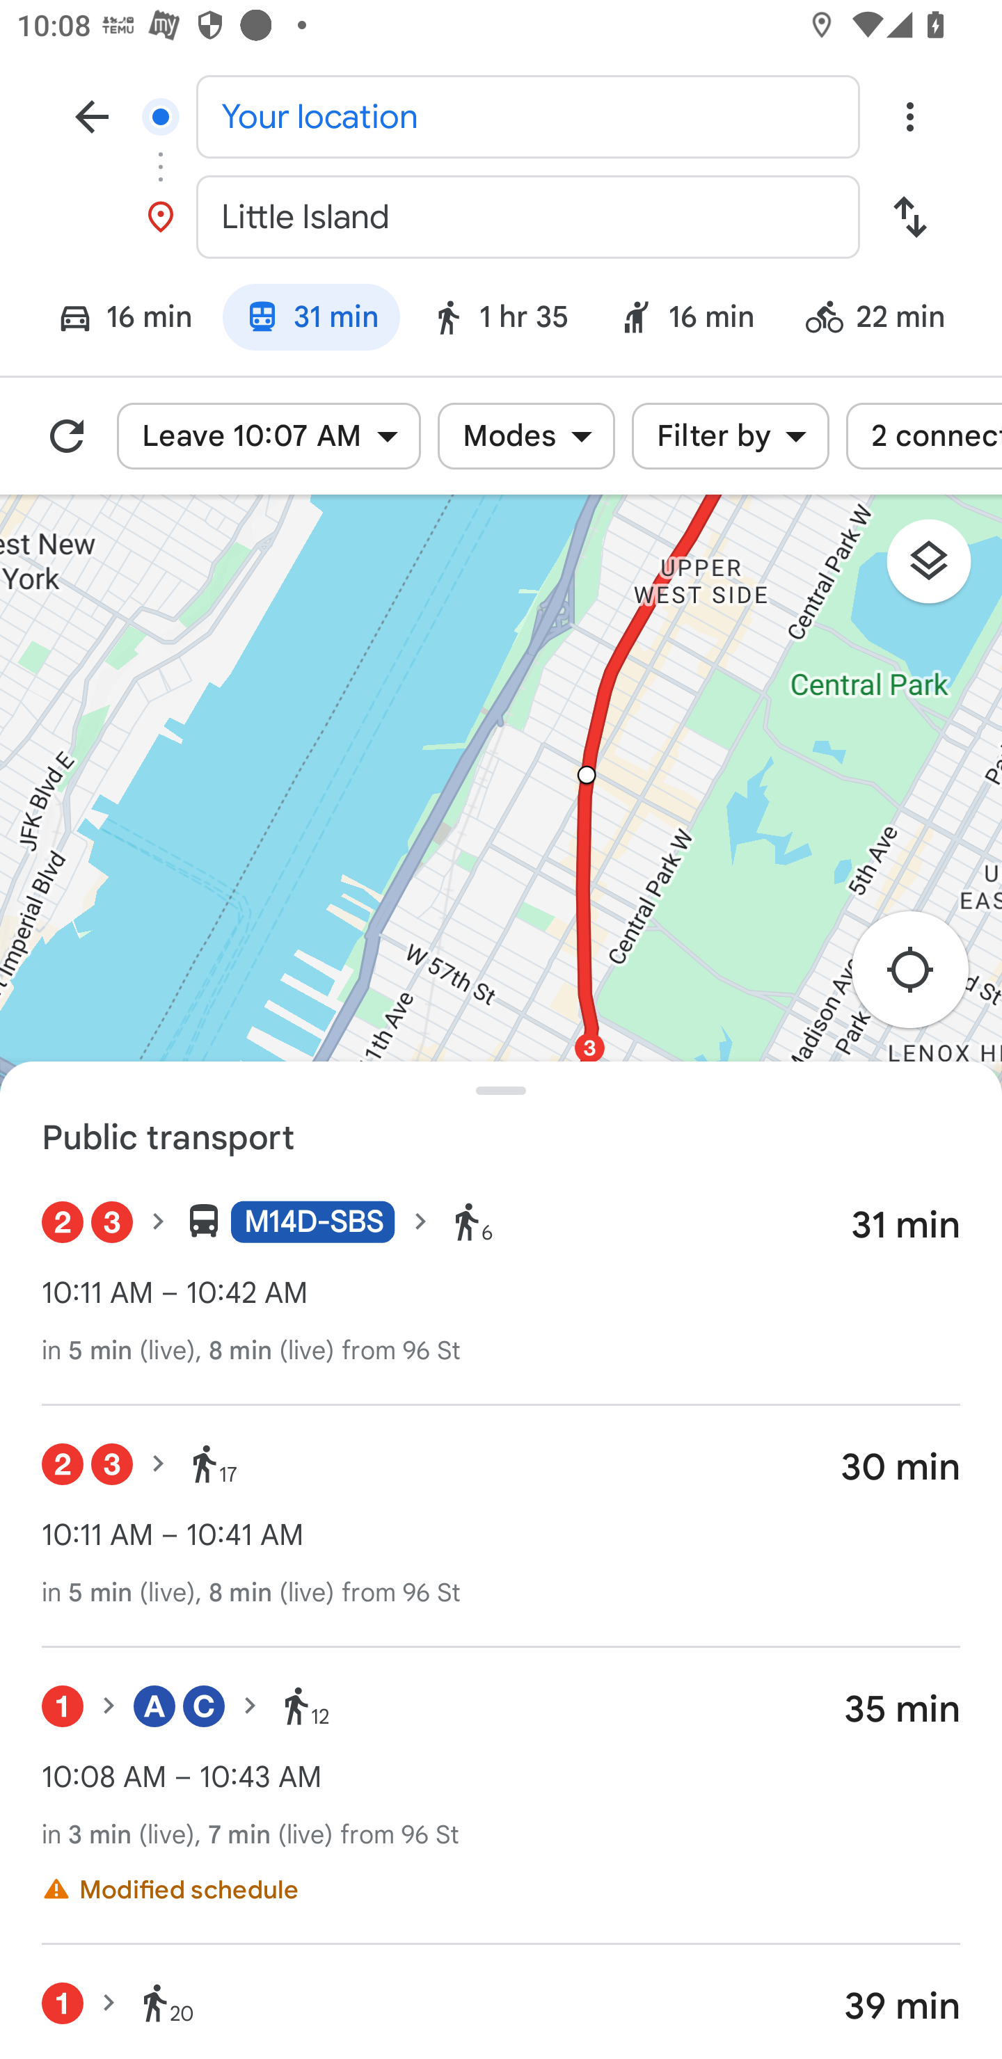  Describe the element at coordinates (909, 115) in the screenshot. I see `Overflow menu` at that location.